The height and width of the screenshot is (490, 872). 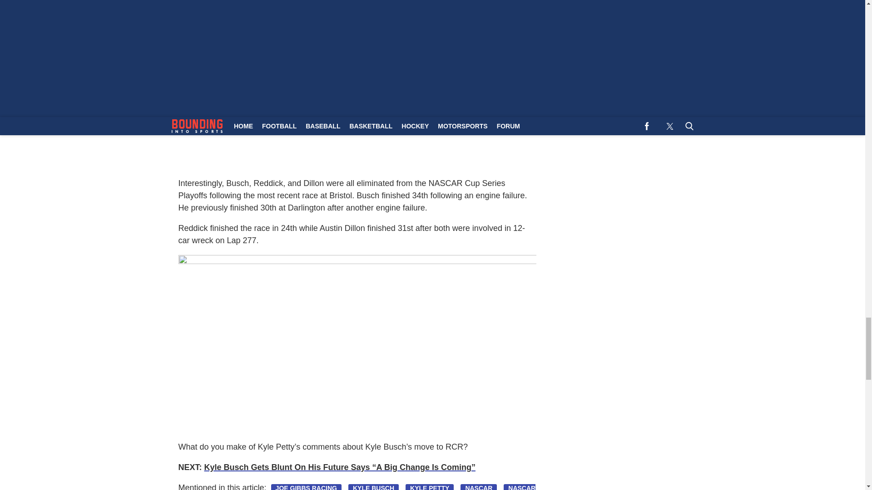 I want to click on KYLE BUSCH, so click(x=373, y=487).